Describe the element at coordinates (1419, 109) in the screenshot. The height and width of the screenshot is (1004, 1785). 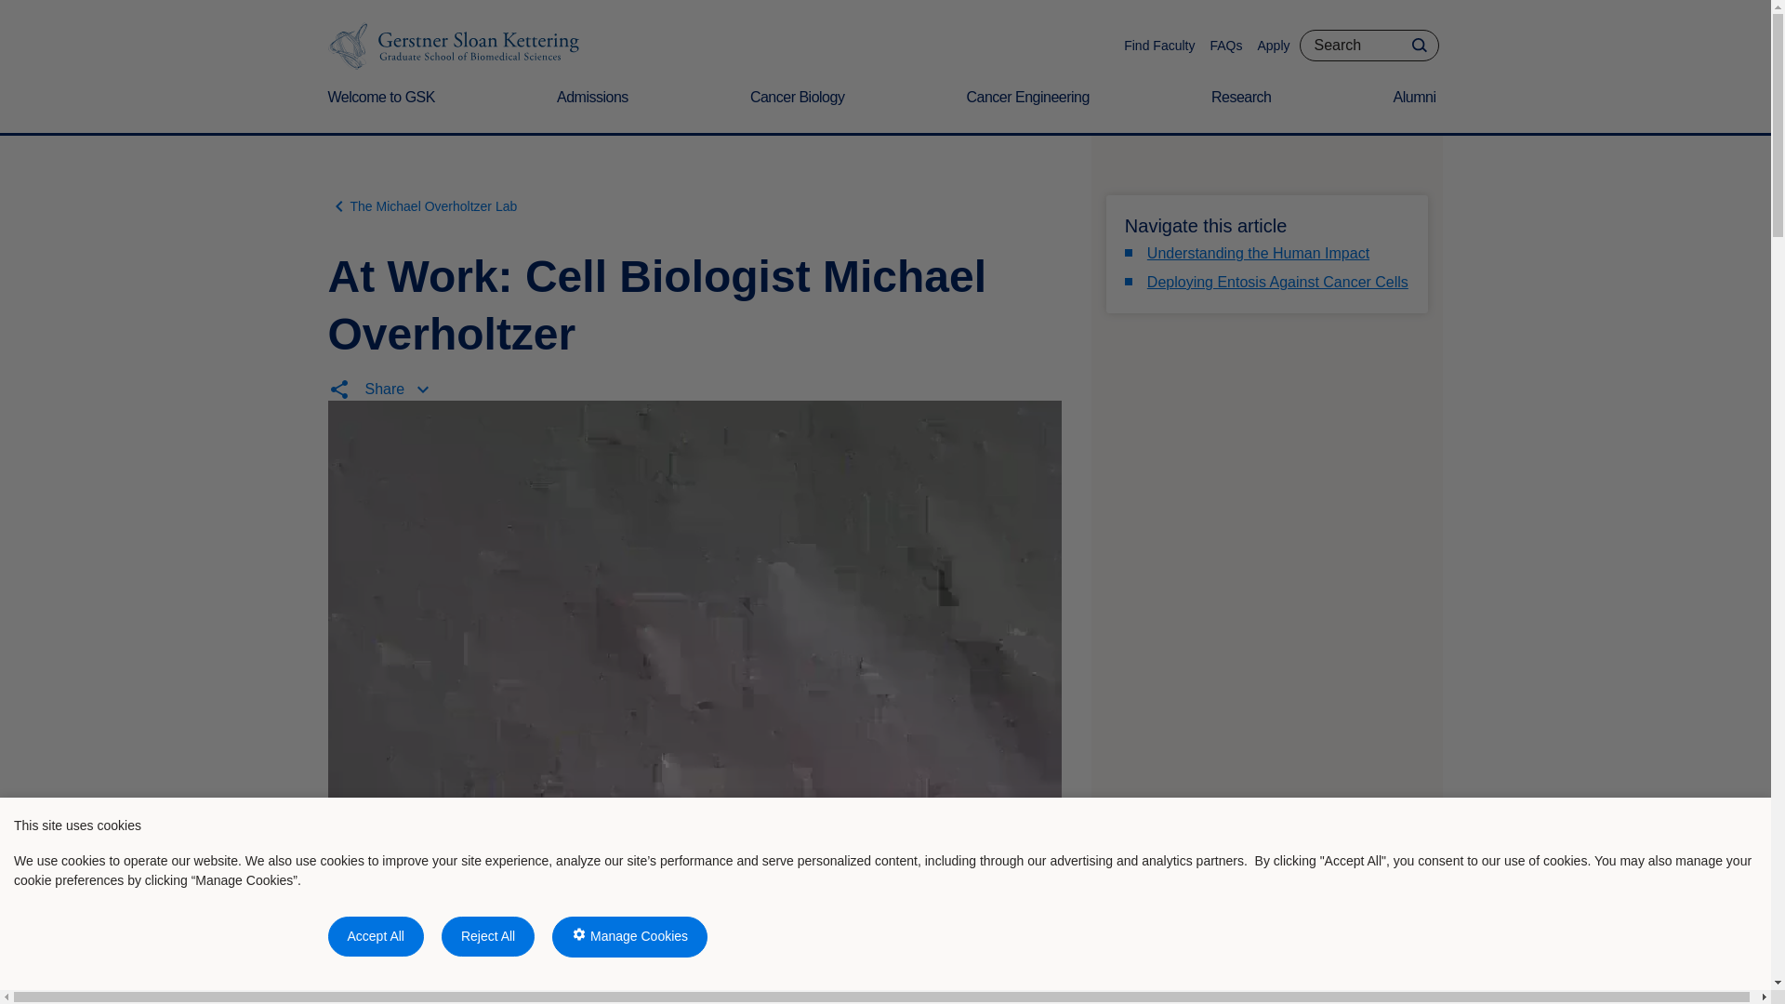
I see `Alumni` at that location.